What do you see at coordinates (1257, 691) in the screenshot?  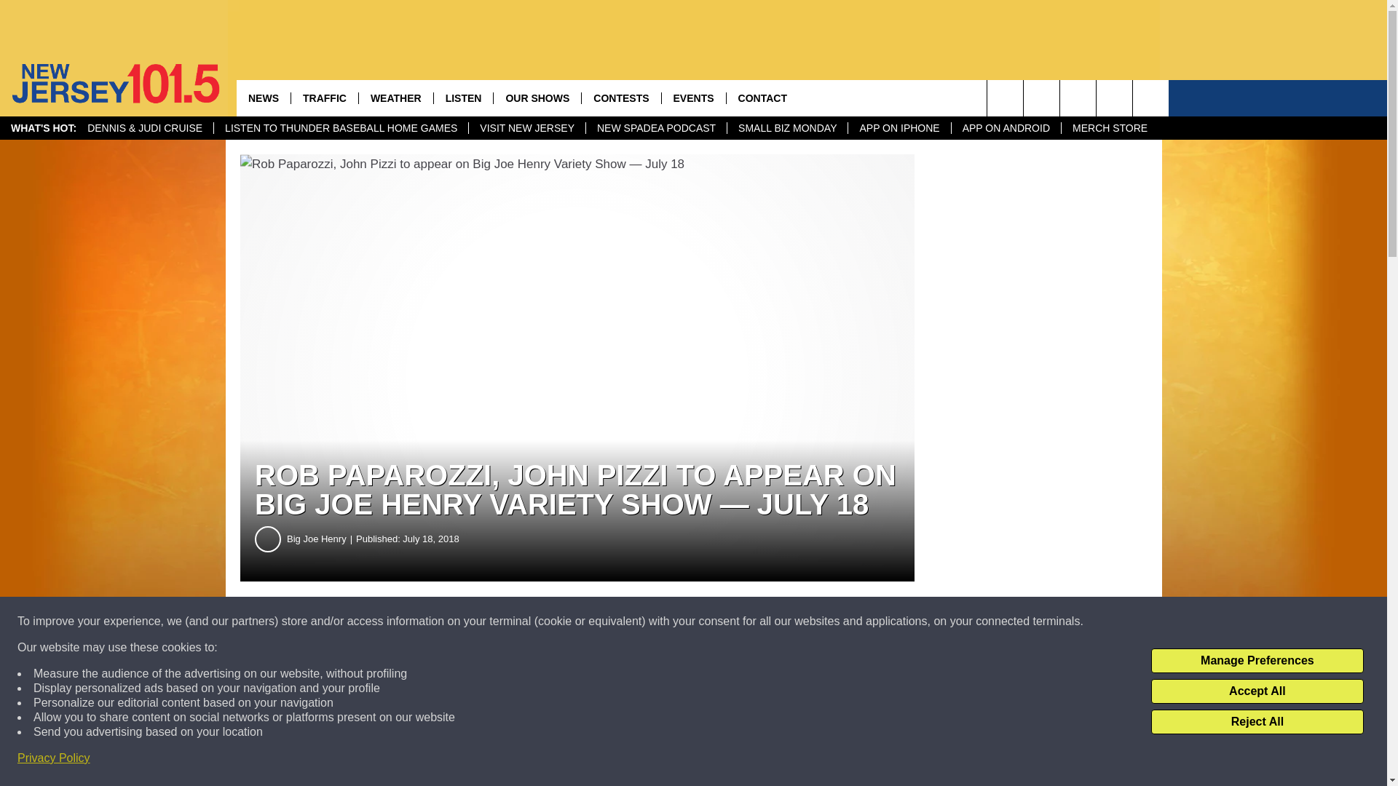 I see `Accept All` at bounding box center [1257, 691].